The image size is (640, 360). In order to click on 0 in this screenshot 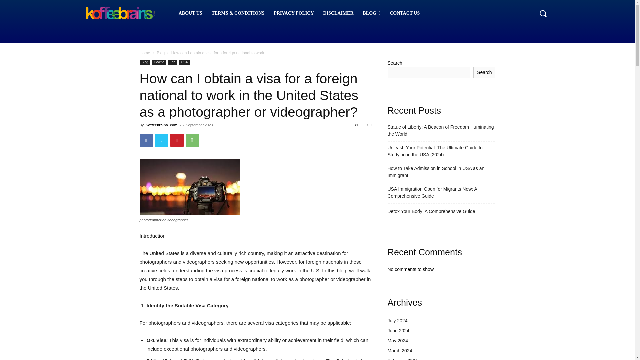, I will do `click(369, 125)`.